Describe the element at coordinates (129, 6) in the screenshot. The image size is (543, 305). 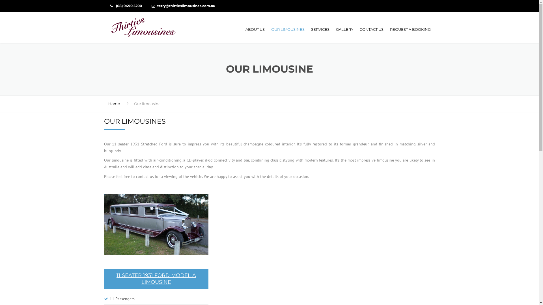
I see `(08) 9490 5200` at that location.